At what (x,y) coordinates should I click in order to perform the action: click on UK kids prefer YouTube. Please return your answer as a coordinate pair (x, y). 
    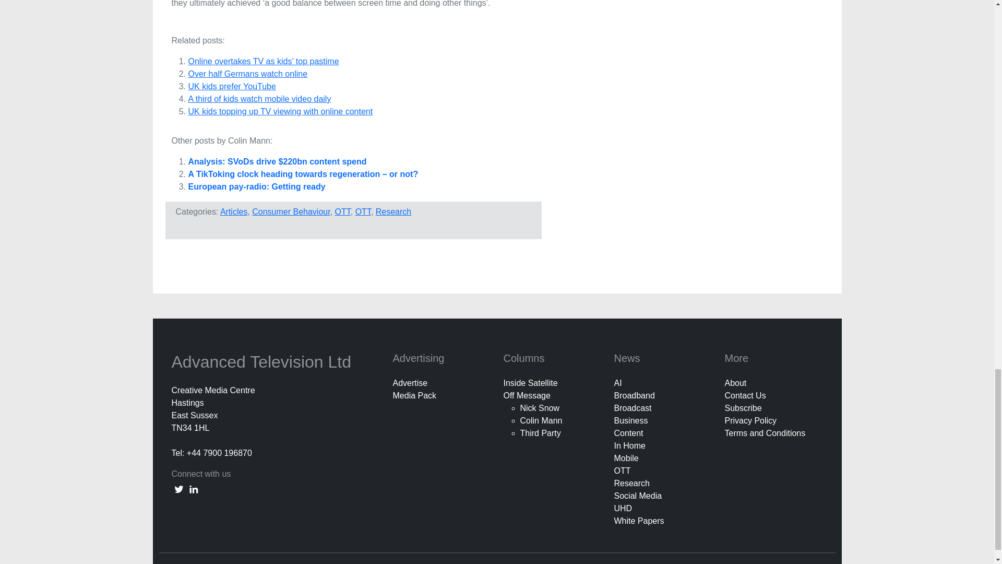
    Looking at the image, I should click on (232, 86).